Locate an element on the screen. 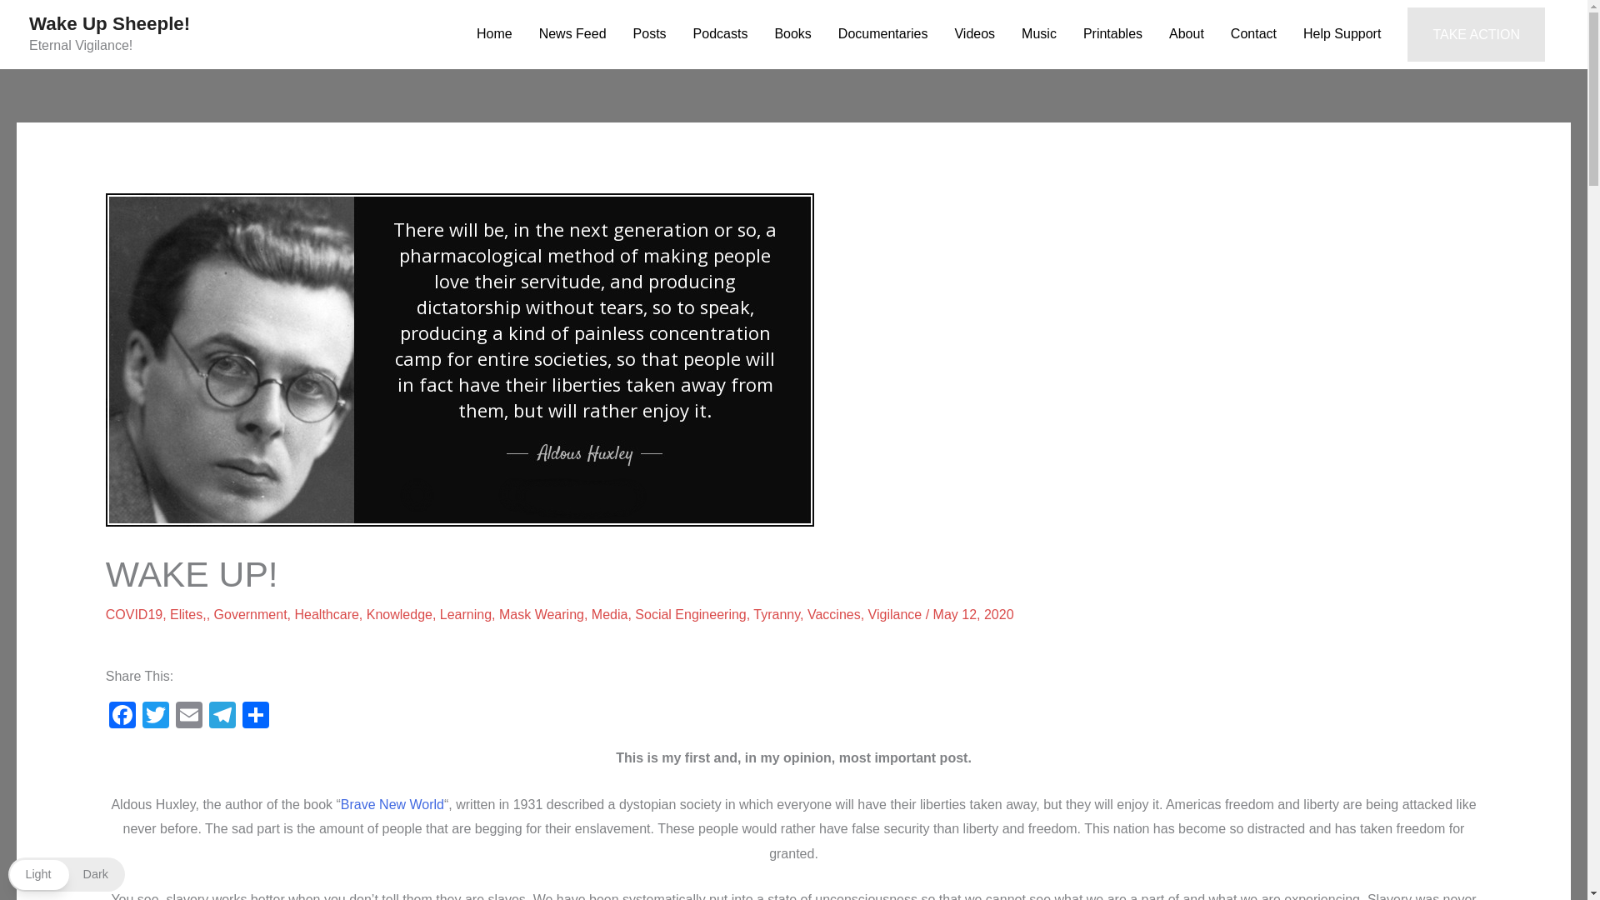 Image resolution: width=1600 pixels, height=900 pixels. Documentaries is located at coordinates (883, 34).